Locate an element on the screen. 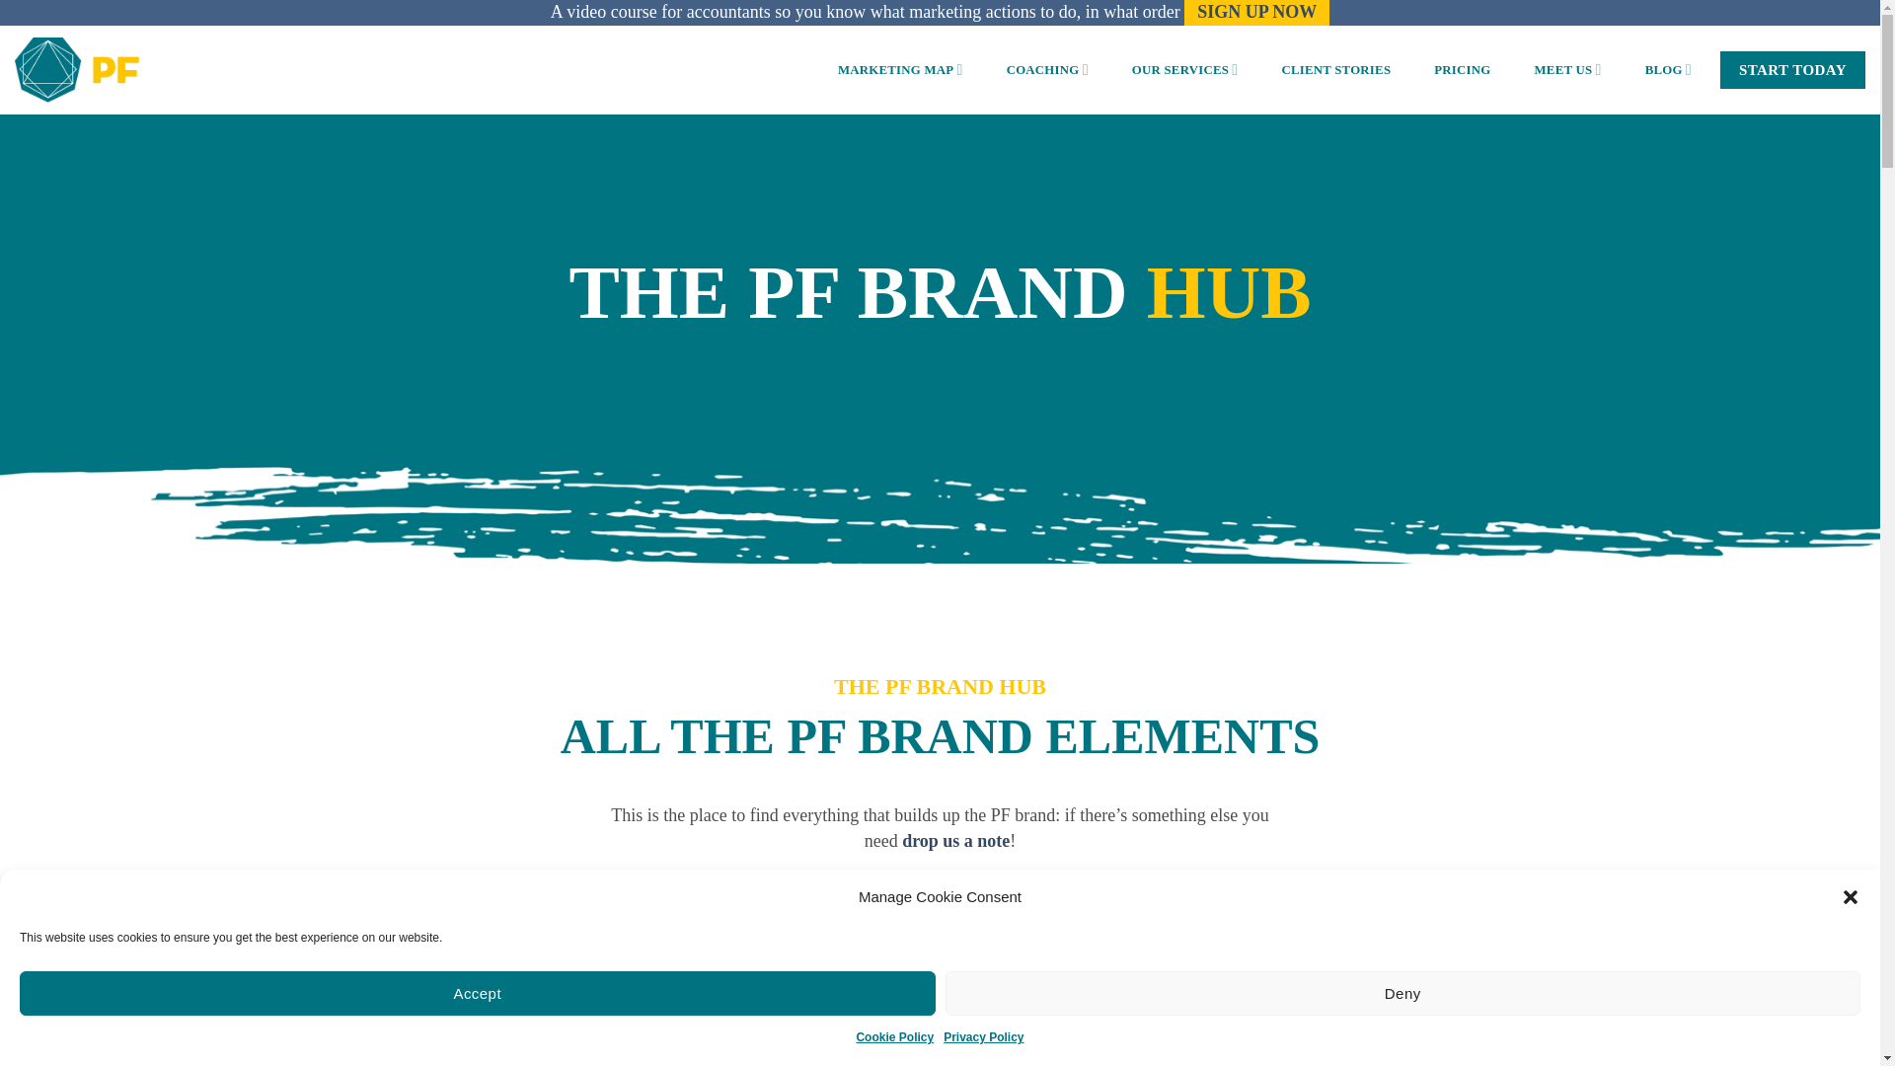  Privacy Policy is located at coordinates (983, 1037).